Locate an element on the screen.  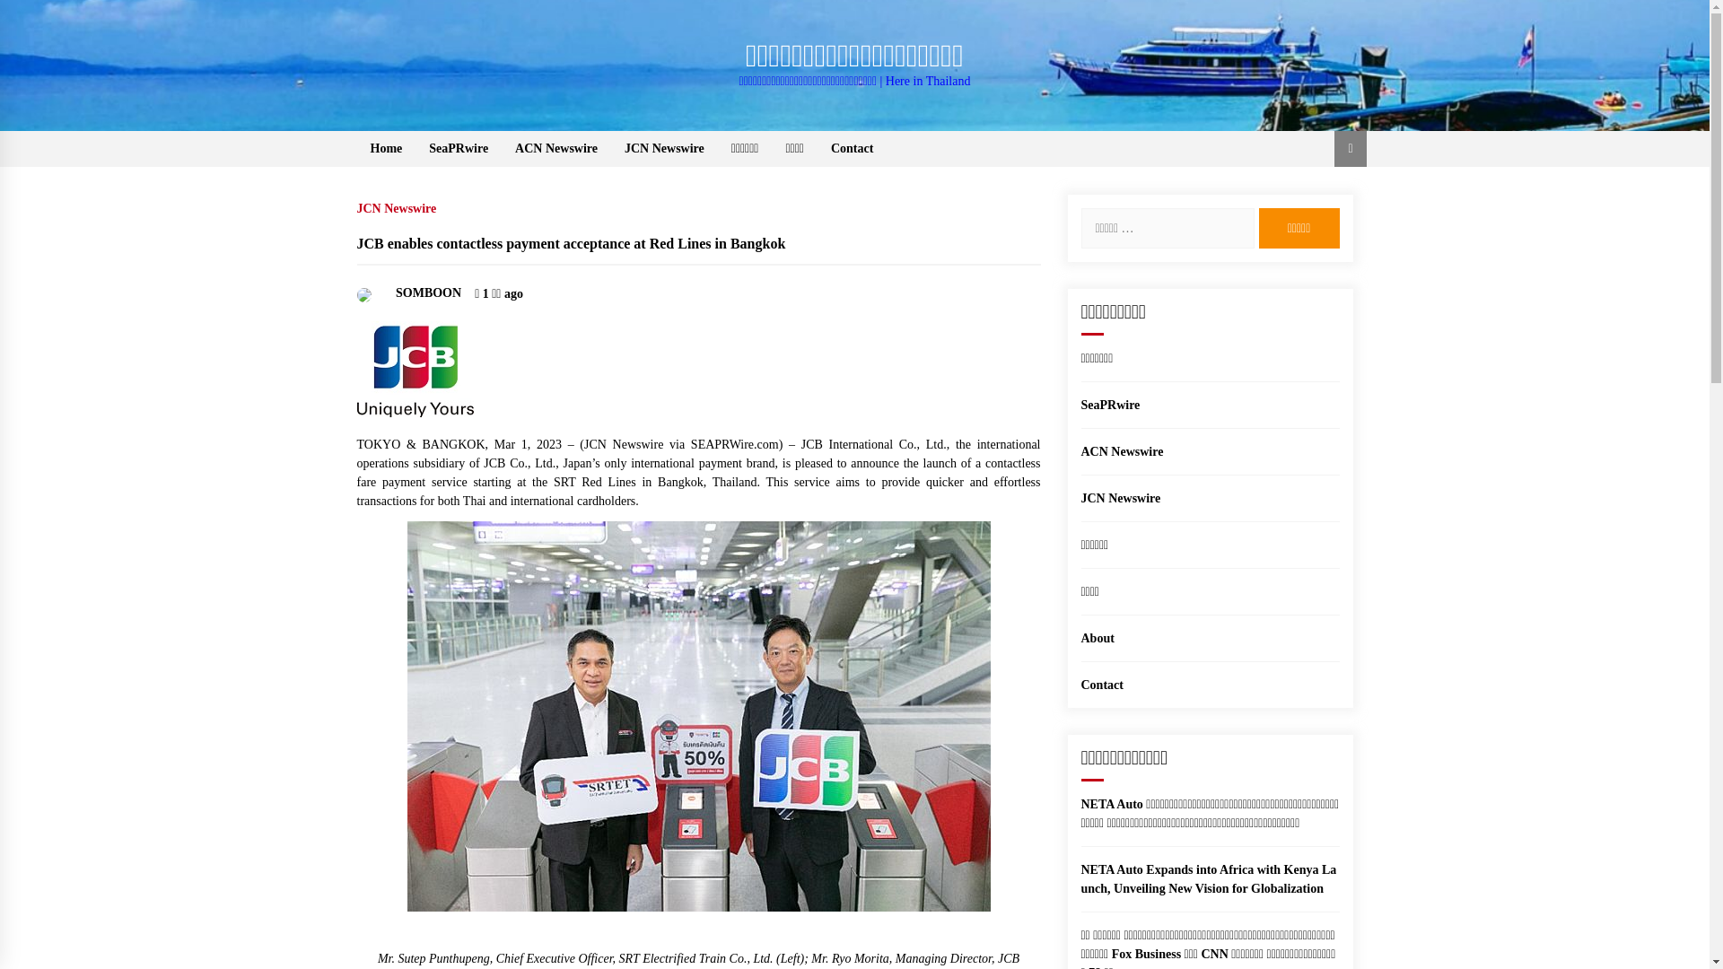
SOMBOON is located at coordinates (409, 292).